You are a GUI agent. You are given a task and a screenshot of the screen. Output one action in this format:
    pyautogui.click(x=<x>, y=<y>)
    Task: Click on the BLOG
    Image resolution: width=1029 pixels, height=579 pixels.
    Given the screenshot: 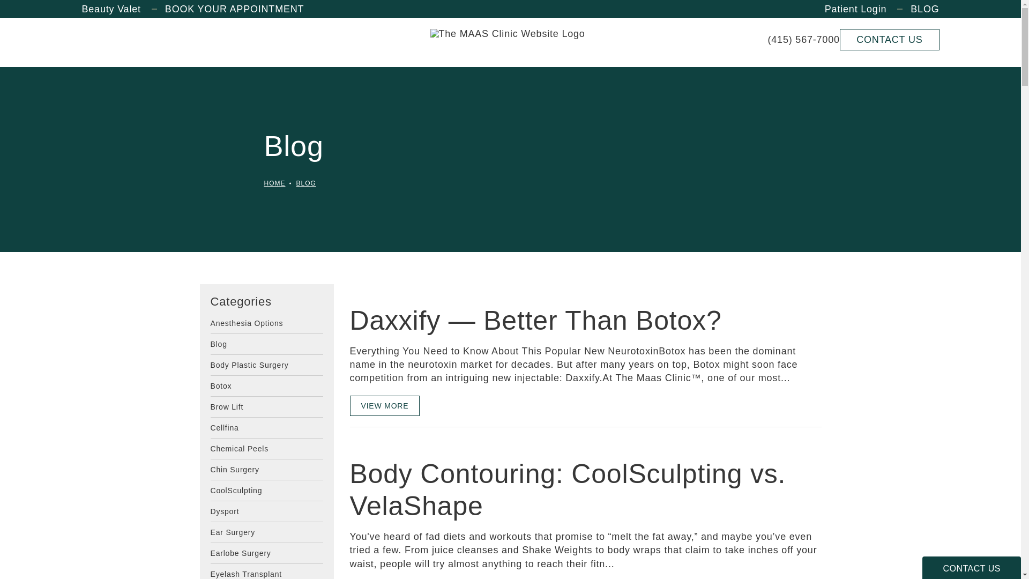 What is the action you would take?
    pyautogui.click(x=918, y=9)
    